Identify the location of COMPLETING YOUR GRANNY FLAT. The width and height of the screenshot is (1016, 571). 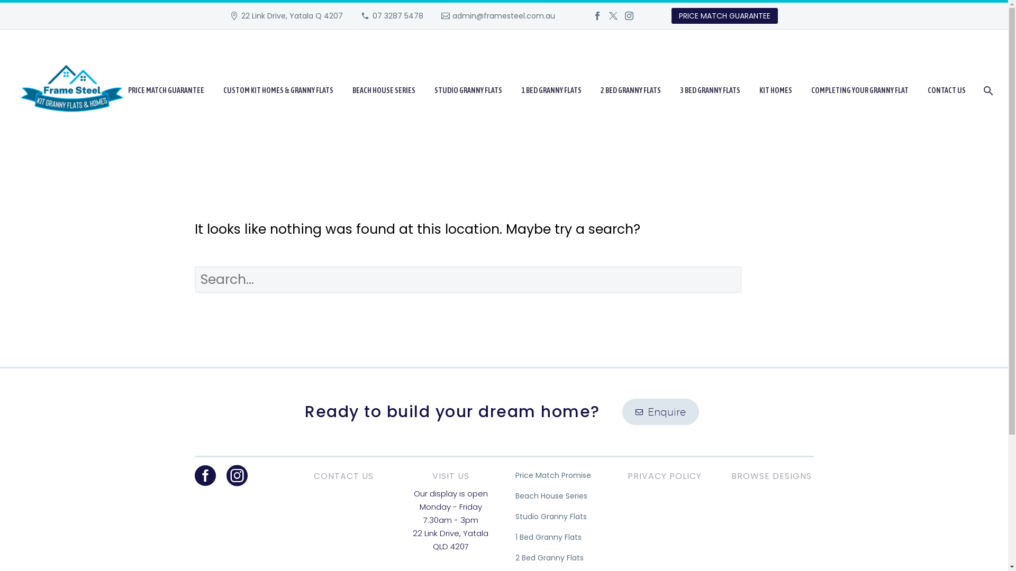
(860, 90).